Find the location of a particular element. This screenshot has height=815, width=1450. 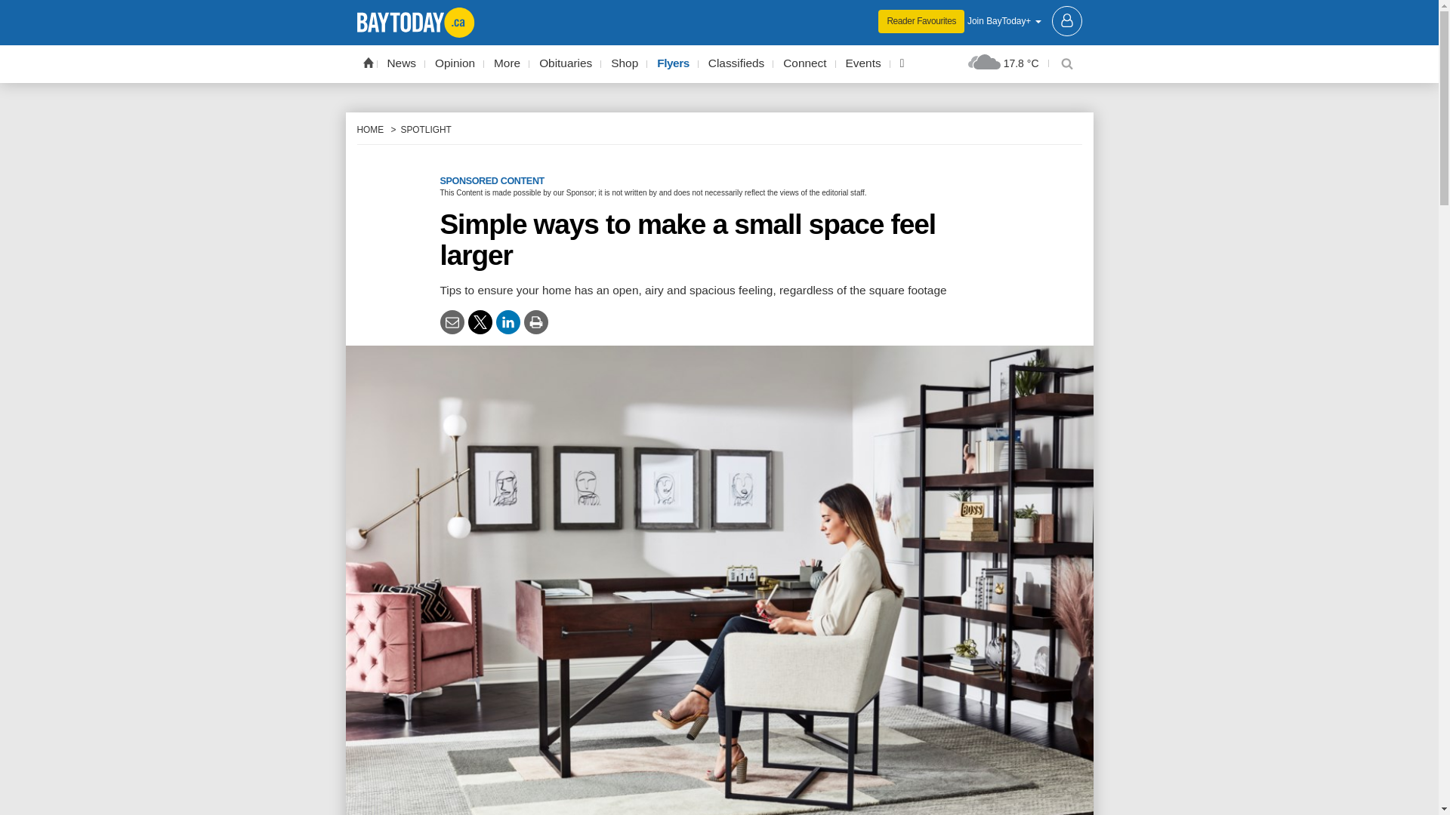

Reader Favourites is located at coordinates (921, 21).